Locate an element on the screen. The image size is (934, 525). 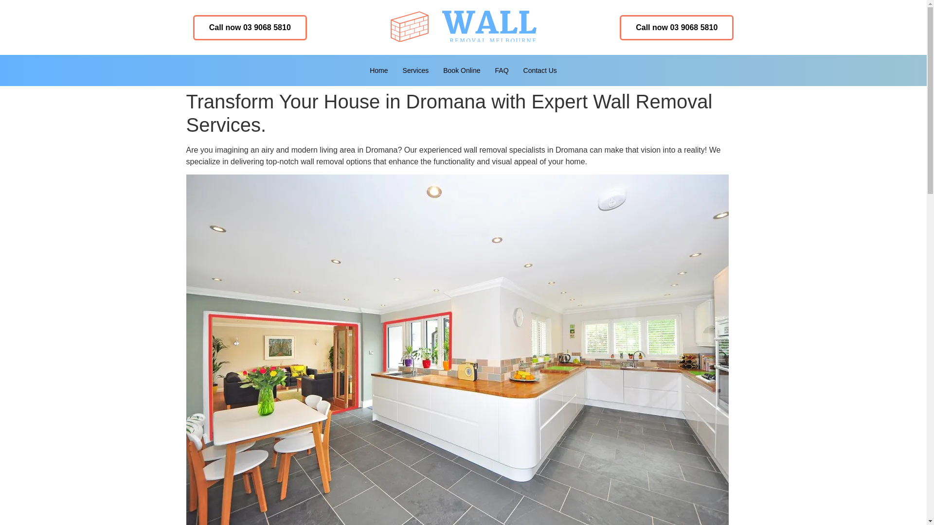
Call now 03 9068 5810 is located at coordinates (676, 27).